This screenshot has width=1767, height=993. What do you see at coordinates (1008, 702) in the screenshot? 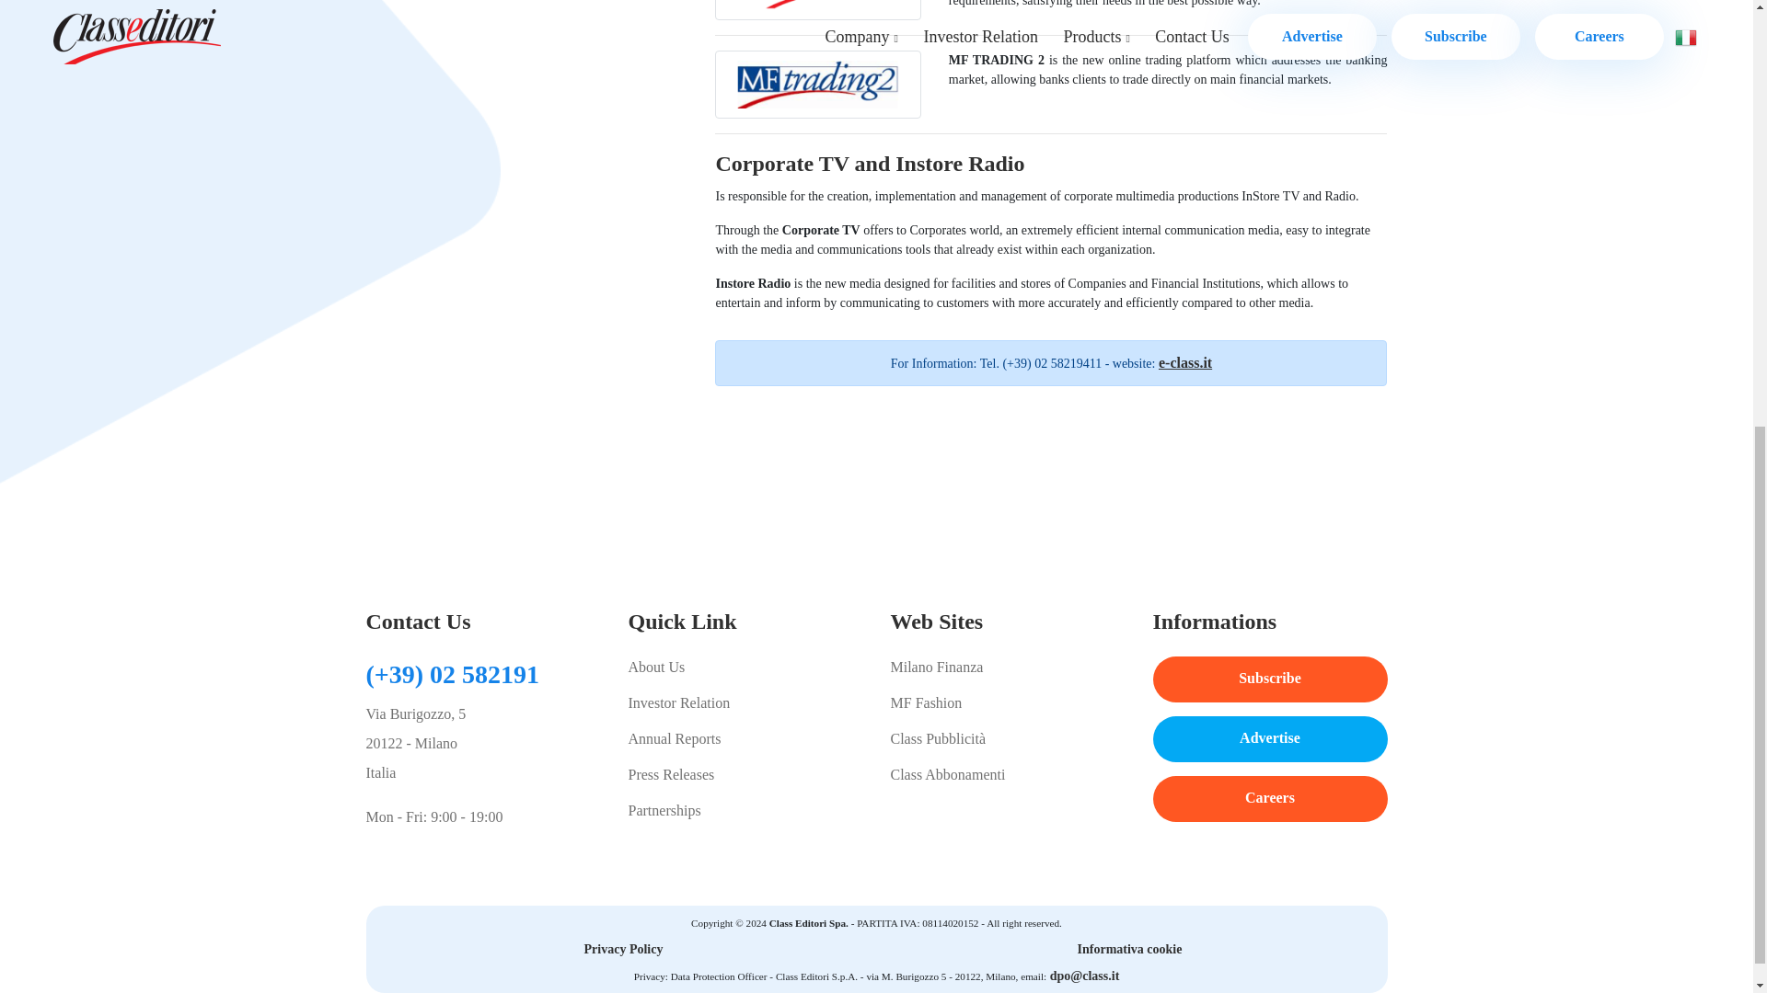
I see `MF Fashion` at bounding box center [1008, 702].